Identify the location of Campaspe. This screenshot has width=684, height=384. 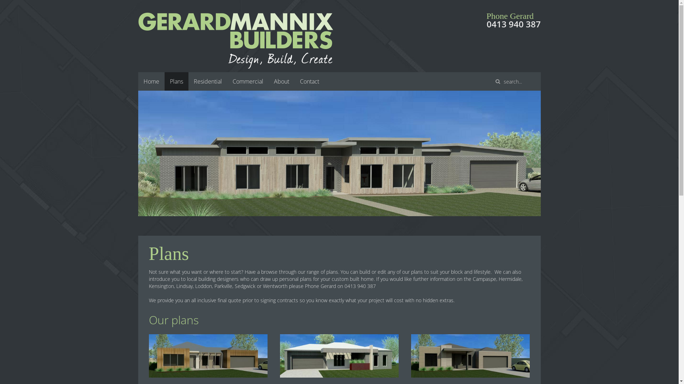
(208, 356).